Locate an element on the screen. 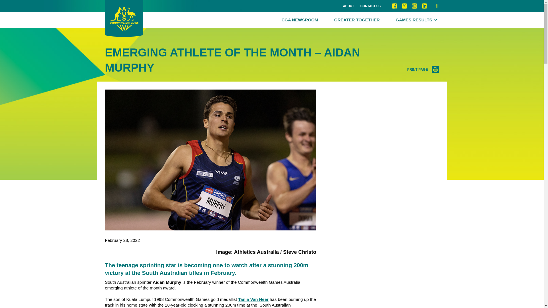 The image size is (548, 308). CGA NEWSROOM is located at coordinates (300, 20).